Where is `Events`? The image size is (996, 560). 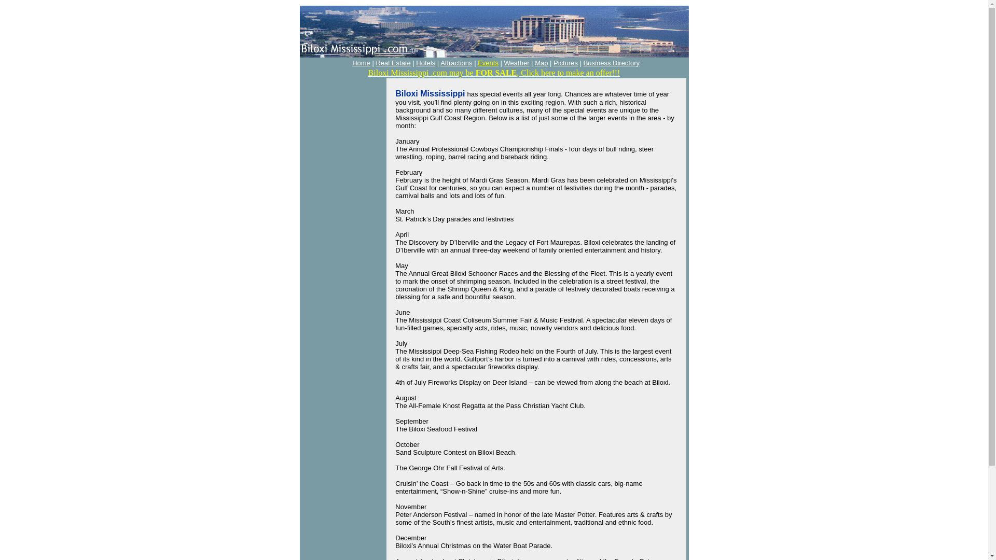 Events is located at coordinates (488, 63).